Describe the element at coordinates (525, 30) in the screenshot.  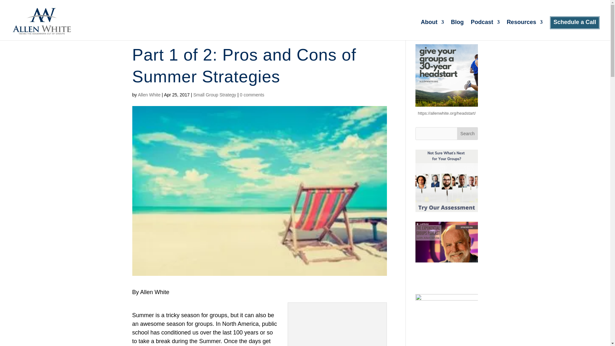
I see `Resources` at that location.